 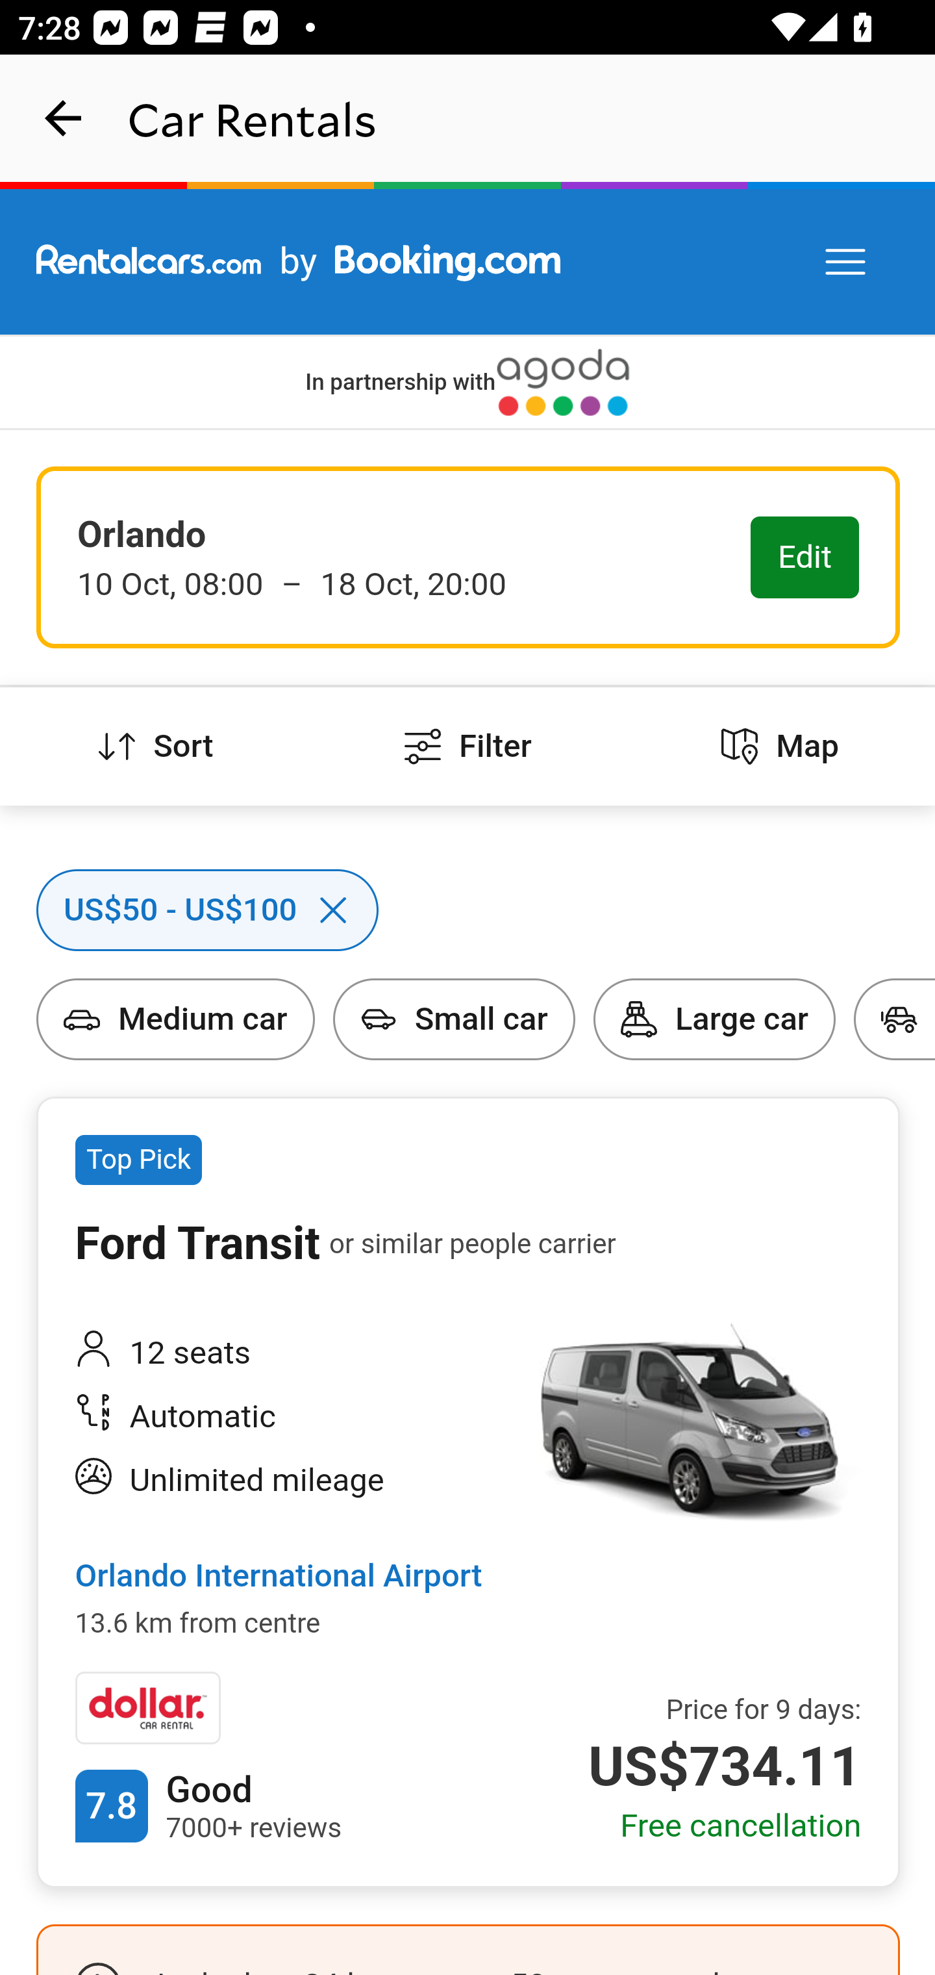 What do you see at coordinates (278, 1577) in the screenshot?
I see `Orlando International Airport` at bounding box center [278, 1577].